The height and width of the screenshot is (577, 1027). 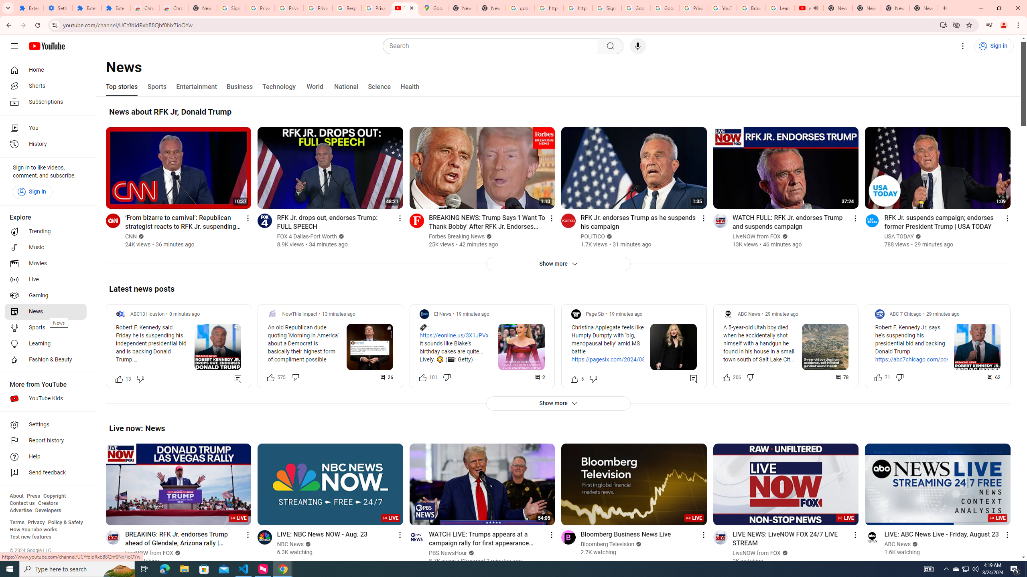 I want to click on Contact us, so click(x=22, y=503).